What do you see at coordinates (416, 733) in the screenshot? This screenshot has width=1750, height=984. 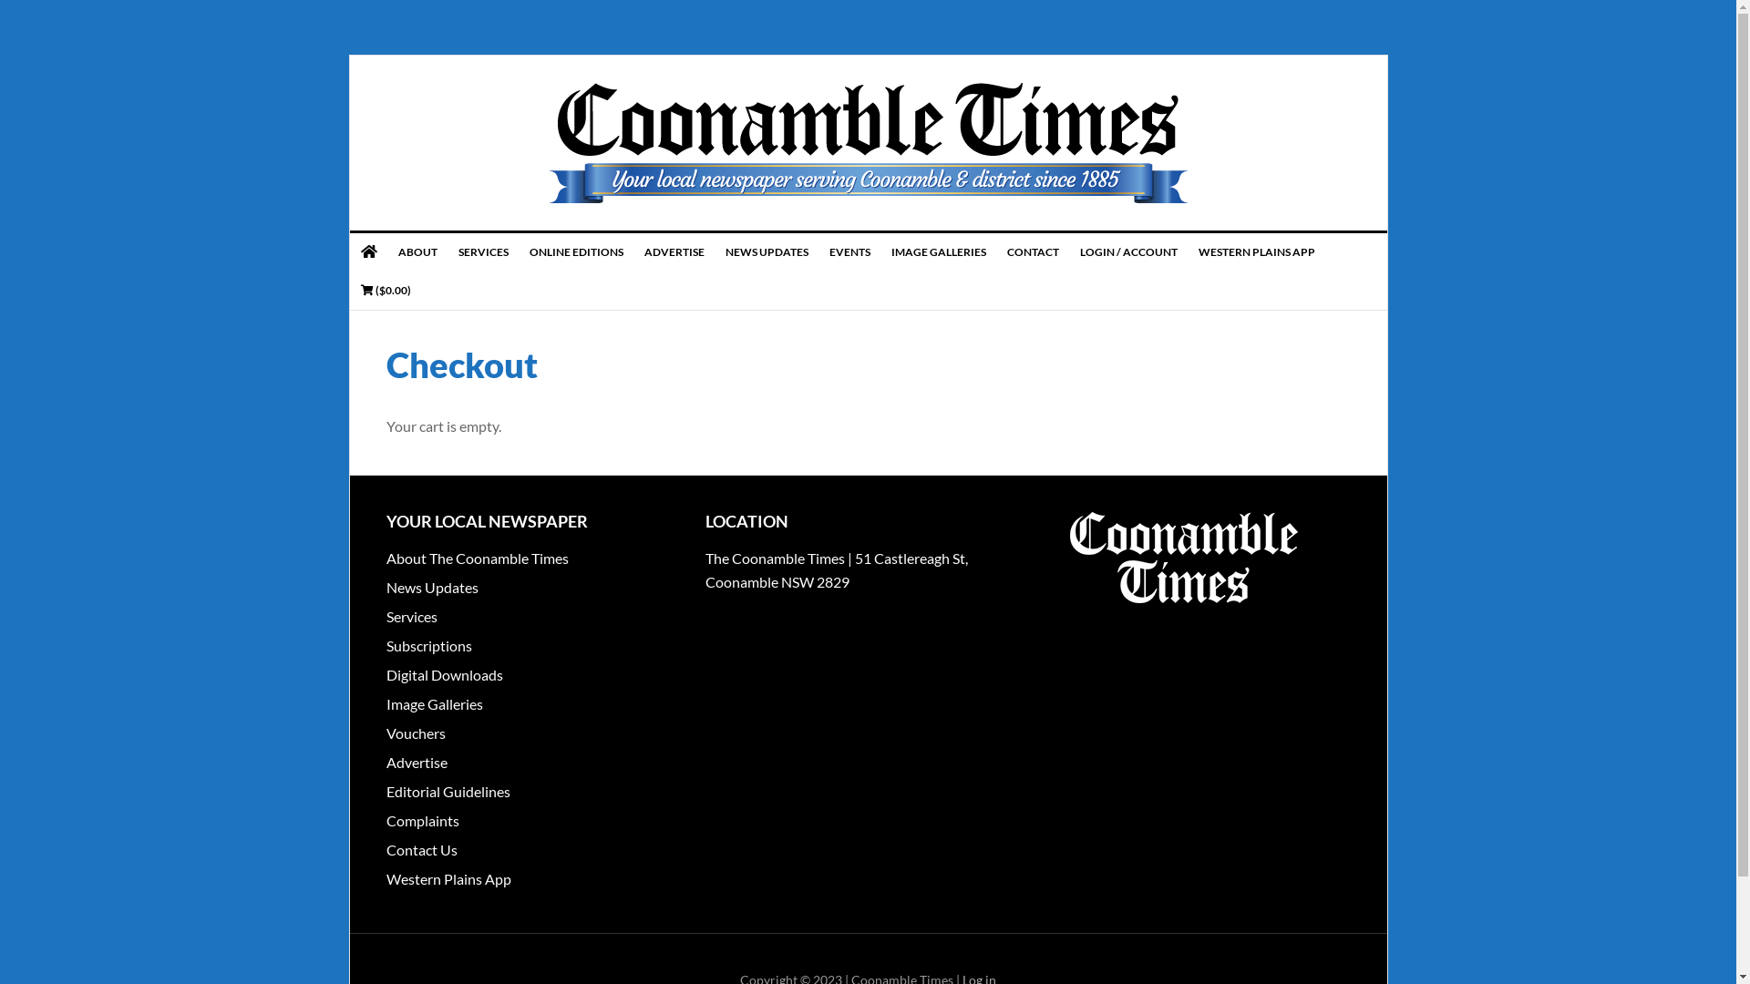 I see `Vouchers` at bounding box center [416, 733].